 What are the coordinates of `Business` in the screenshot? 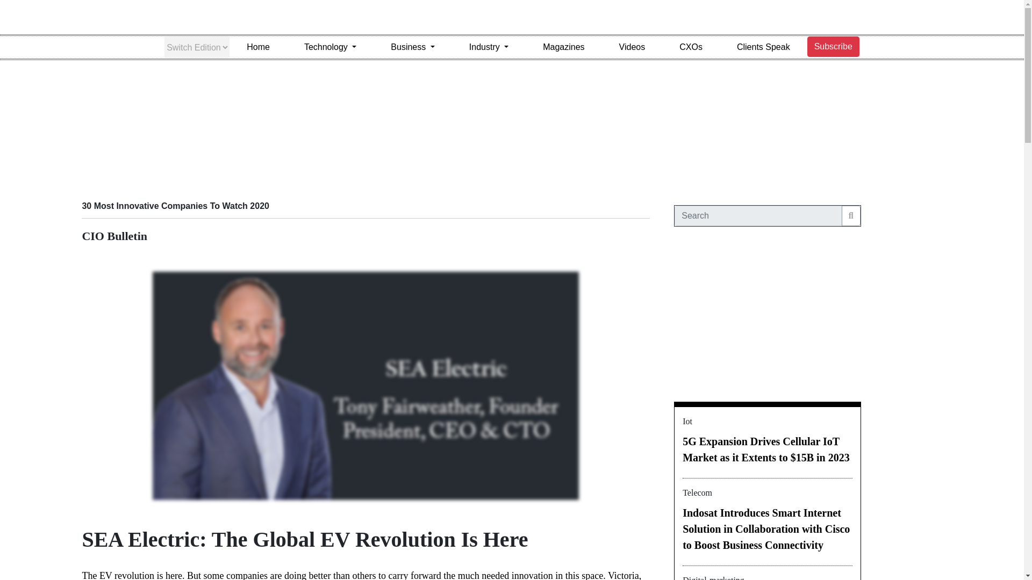 It's located at (413, 47).